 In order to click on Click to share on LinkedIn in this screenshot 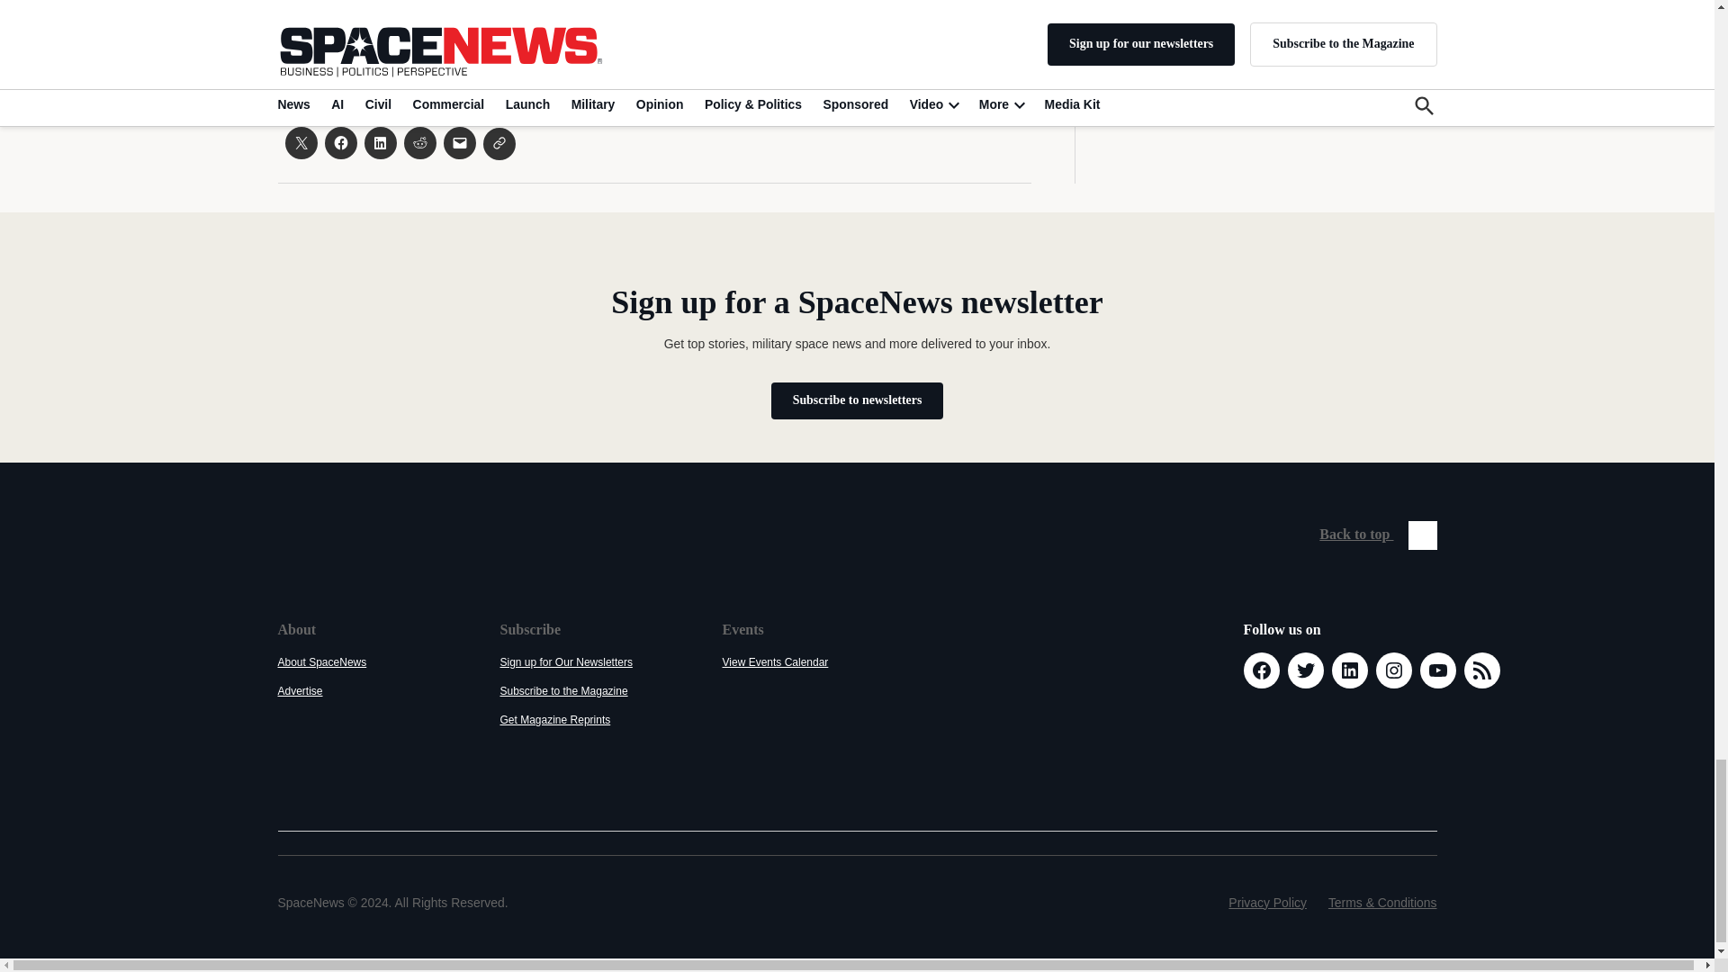, I will do `click(379, 143)`.